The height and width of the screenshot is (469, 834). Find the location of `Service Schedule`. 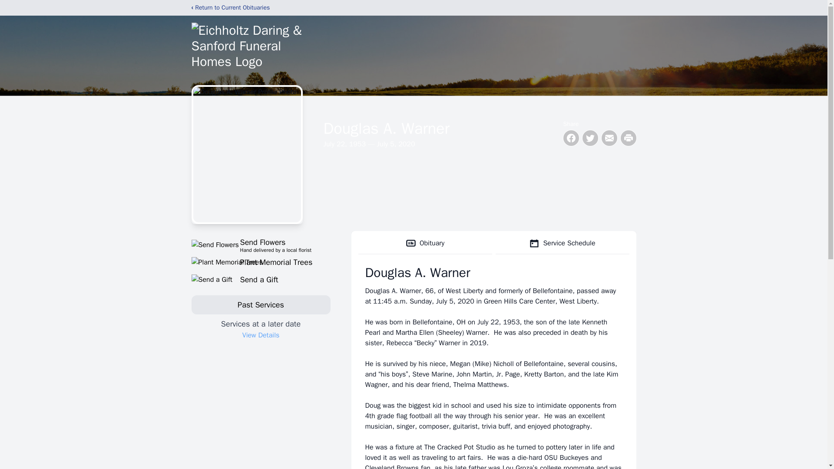

Service Schedule is located at coordinates (562, 243).